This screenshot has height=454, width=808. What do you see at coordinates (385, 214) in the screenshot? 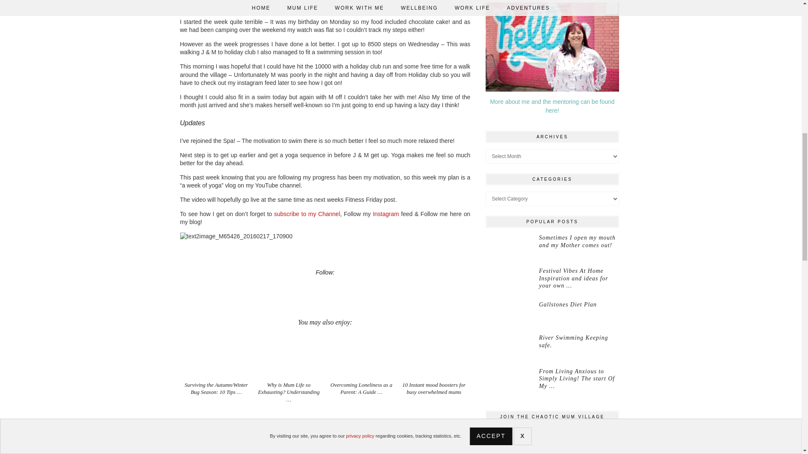
I see `Instagram` at bounding box center [385, 214].